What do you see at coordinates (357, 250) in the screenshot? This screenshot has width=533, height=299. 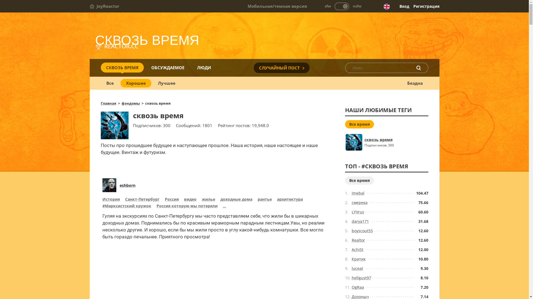 I see `AchiSt` at bounding box center [357, 250].